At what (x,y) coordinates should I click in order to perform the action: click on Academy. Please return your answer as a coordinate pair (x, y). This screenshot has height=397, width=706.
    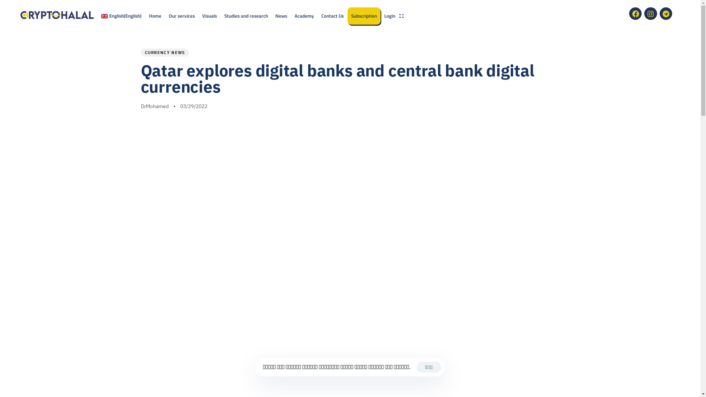
    Looking at the image, I should click on (304, 16).